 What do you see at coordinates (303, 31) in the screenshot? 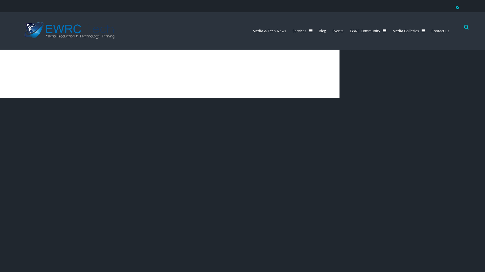
I see `Services` at bounding box center [303, 31].